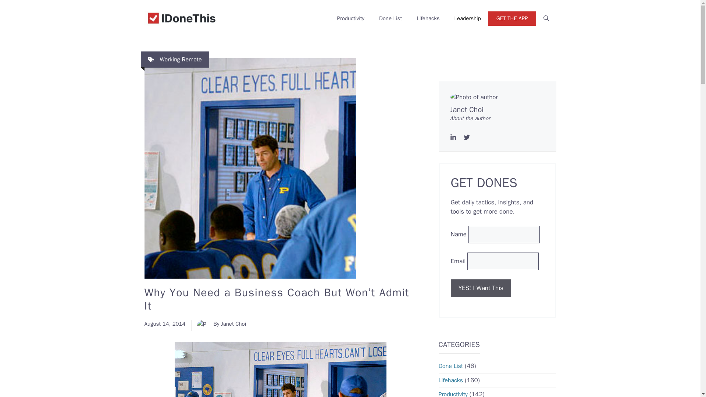 The height and width of the screenshot is (397, 706). I want to click on GET THE APP, so click(512, 18).